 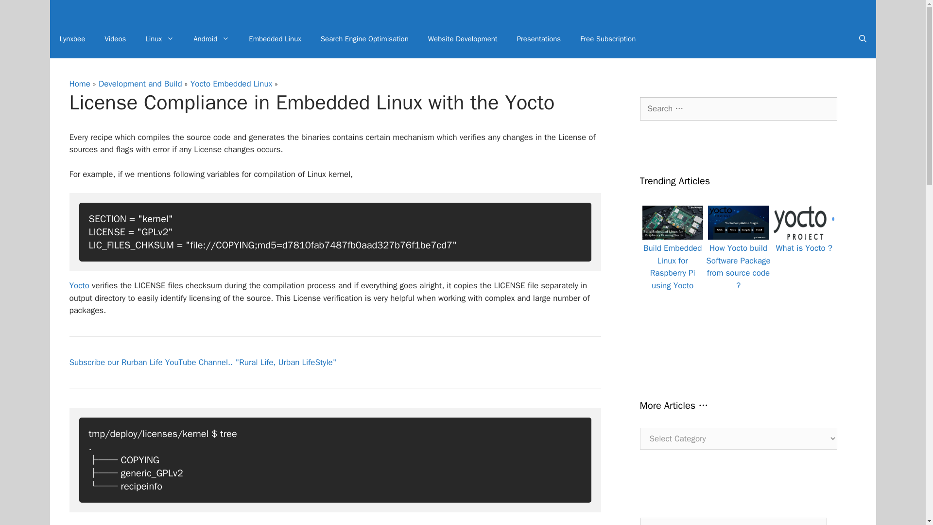 I want to click on Android, so click(x=211, y=39).